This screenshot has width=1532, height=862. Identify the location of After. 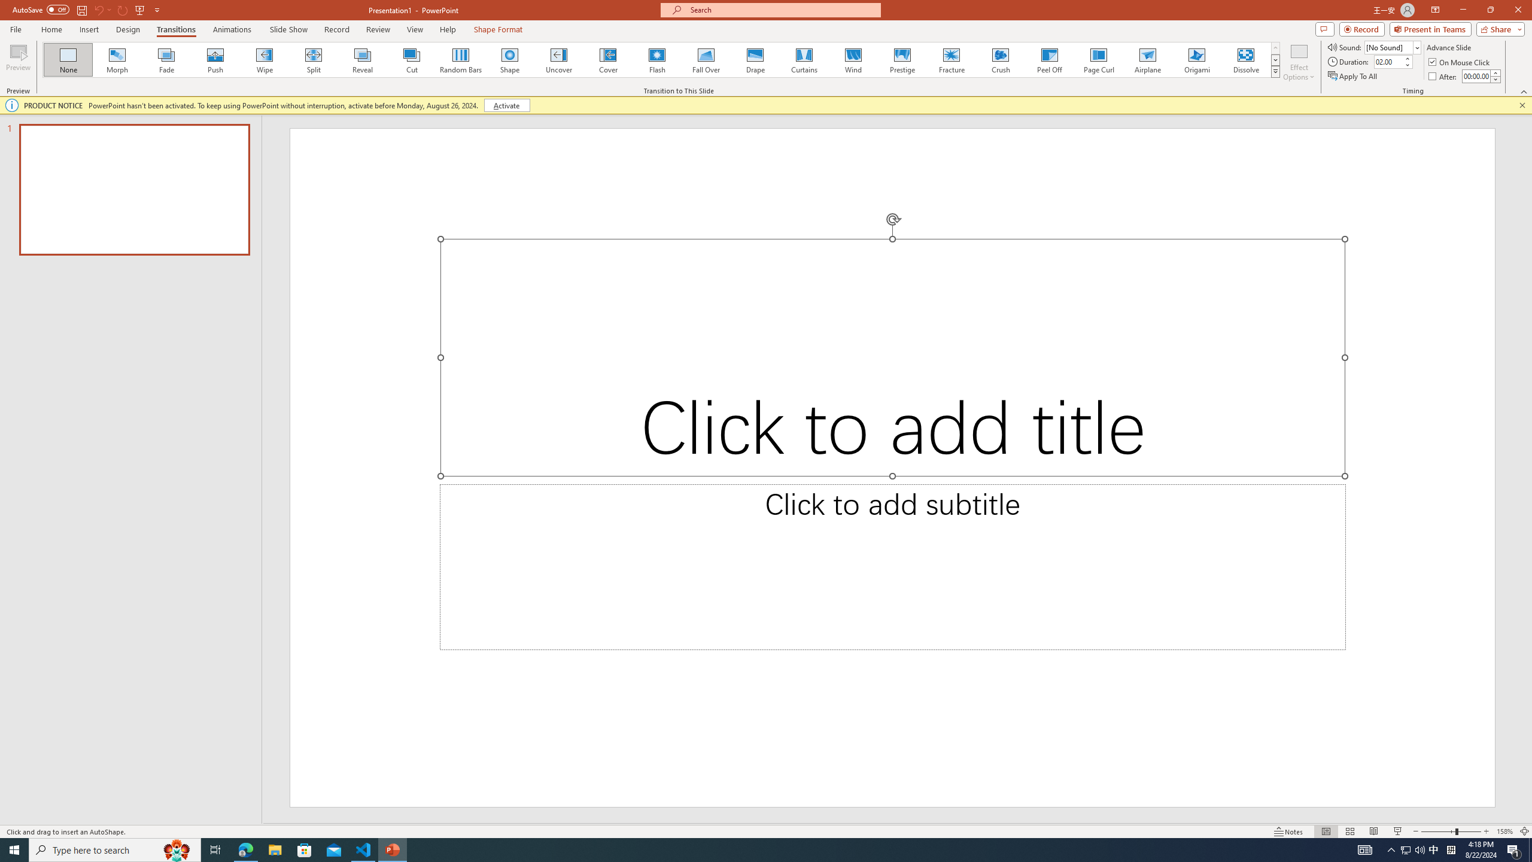
(1443, 77).